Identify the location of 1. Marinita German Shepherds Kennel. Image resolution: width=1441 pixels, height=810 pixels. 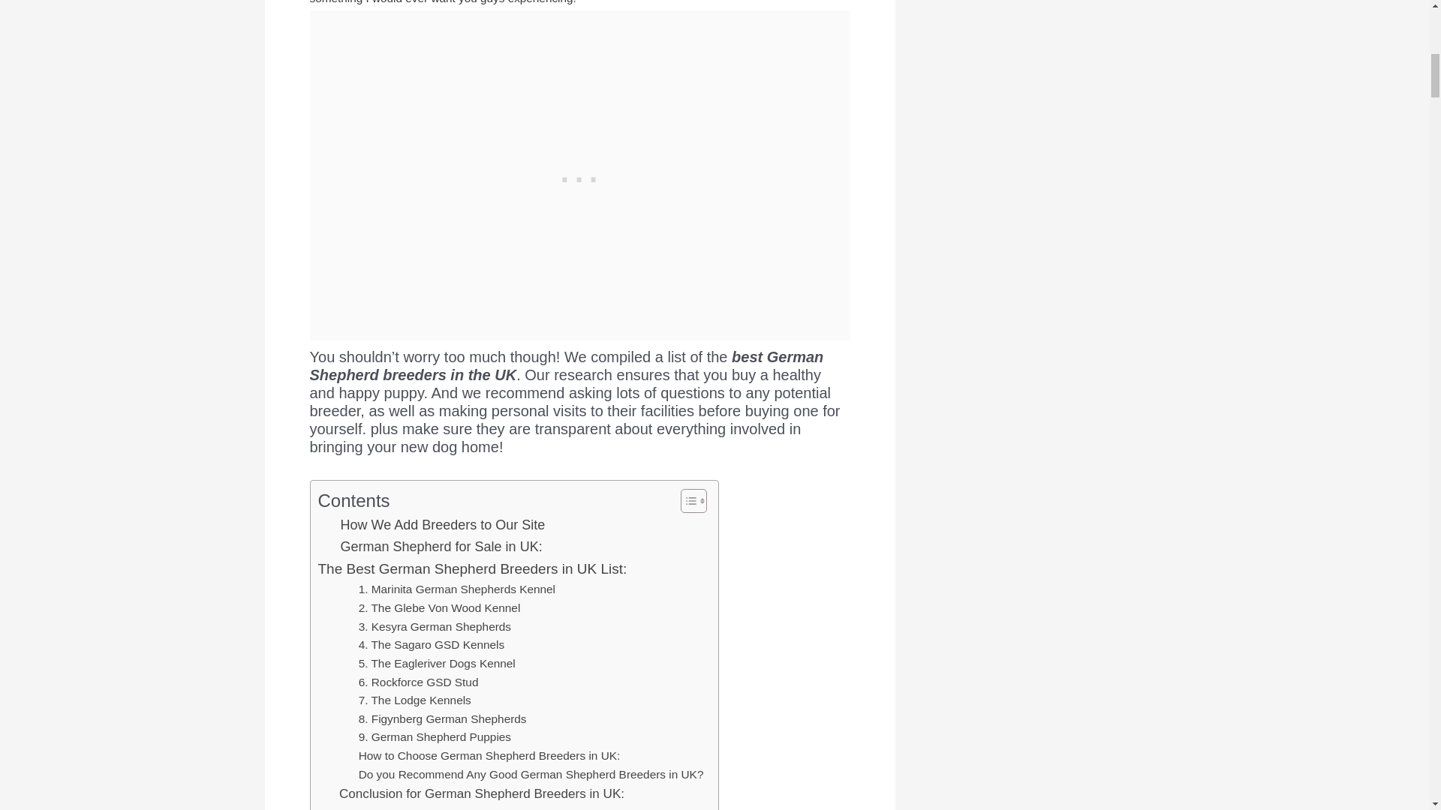
(456, 589).